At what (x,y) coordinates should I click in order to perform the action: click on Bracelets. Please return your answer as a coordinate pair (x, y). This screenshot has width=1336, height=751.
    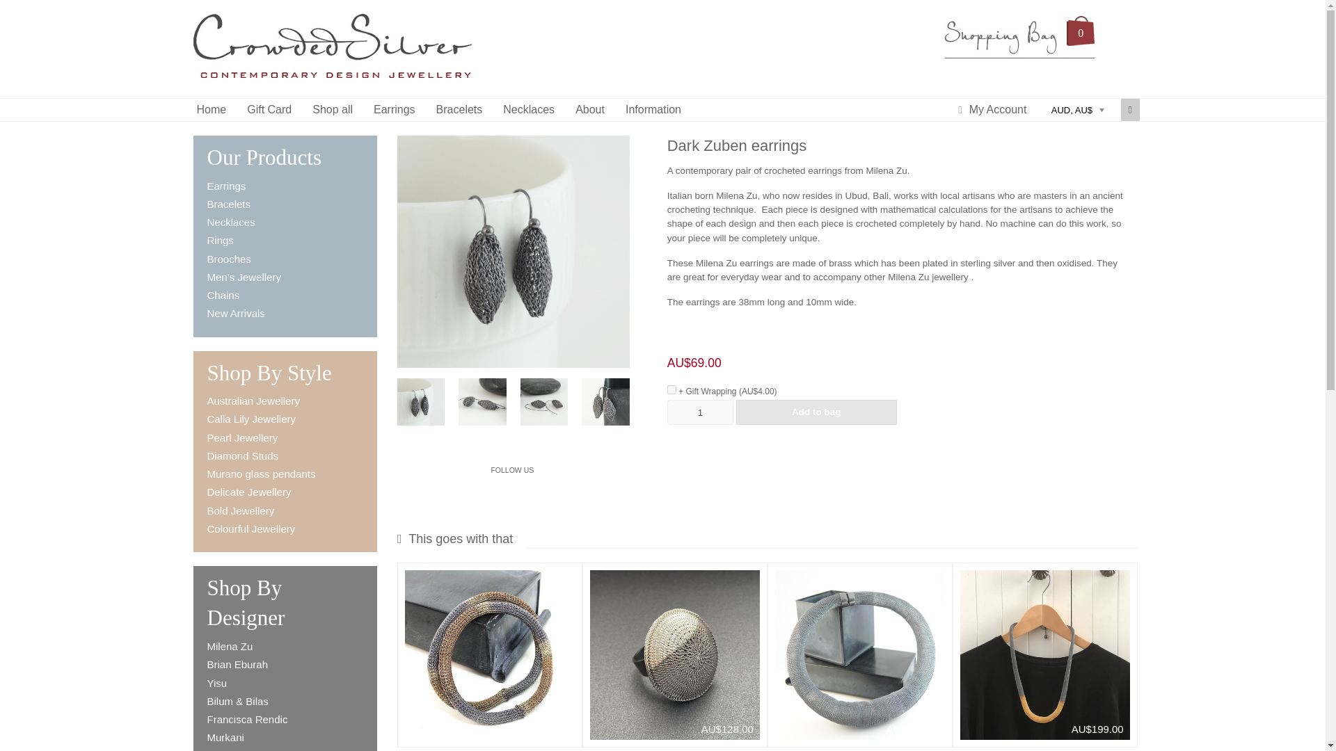
    Looking at the image, I should click on (228, 204).